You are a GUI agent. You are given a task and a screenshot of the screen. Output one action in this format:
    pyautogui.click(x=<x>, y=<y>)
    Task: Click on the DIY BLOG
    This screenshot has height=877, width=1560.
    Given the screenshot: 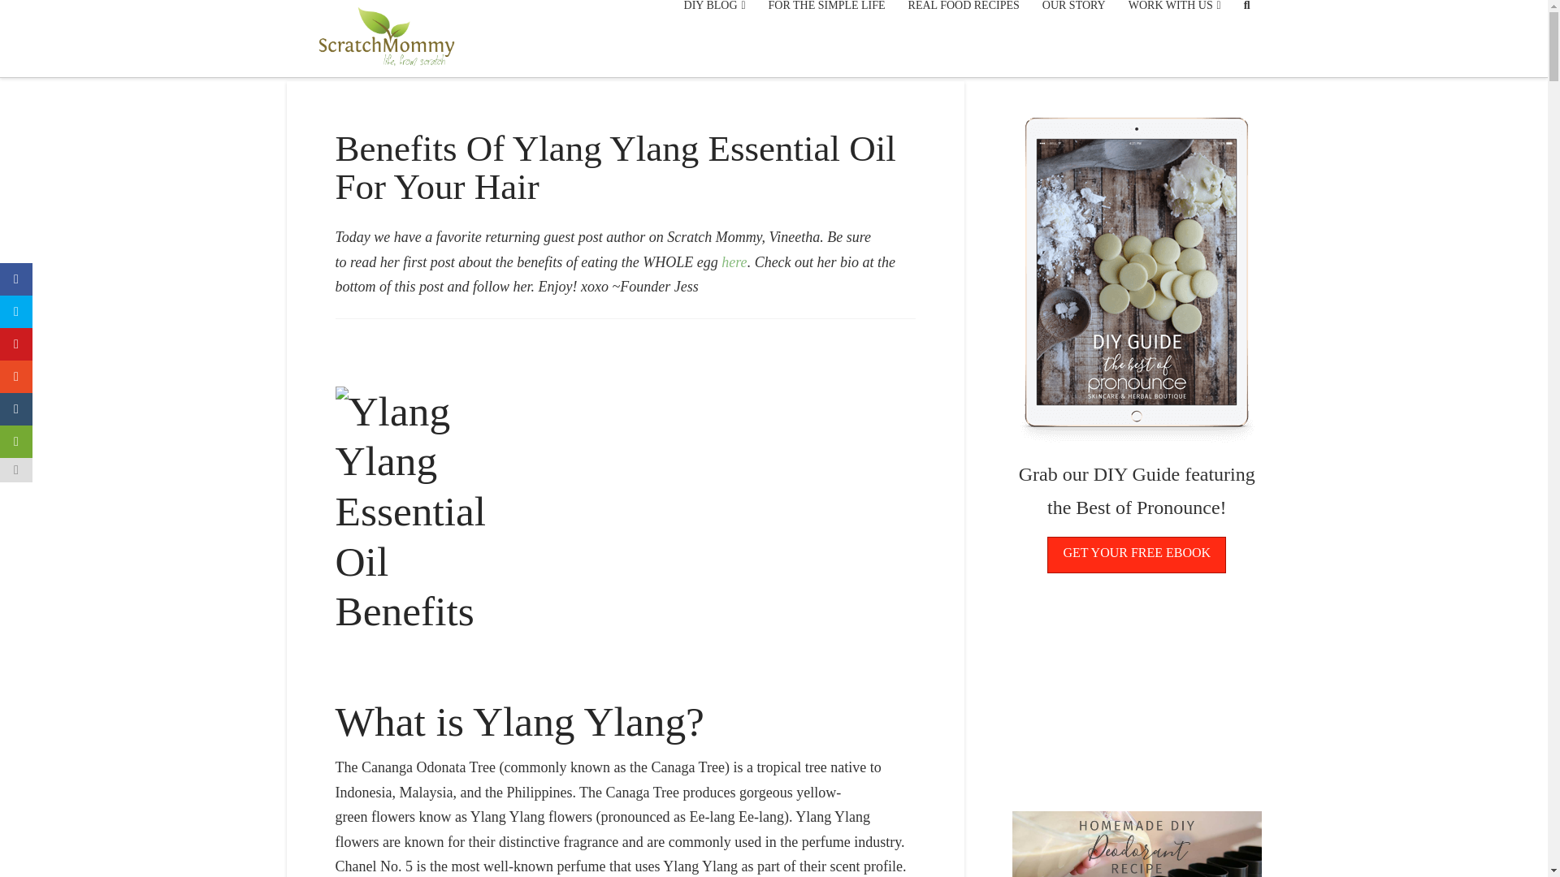 What is the action you would take?
    pyautogui.click(x=714, y=24)
    